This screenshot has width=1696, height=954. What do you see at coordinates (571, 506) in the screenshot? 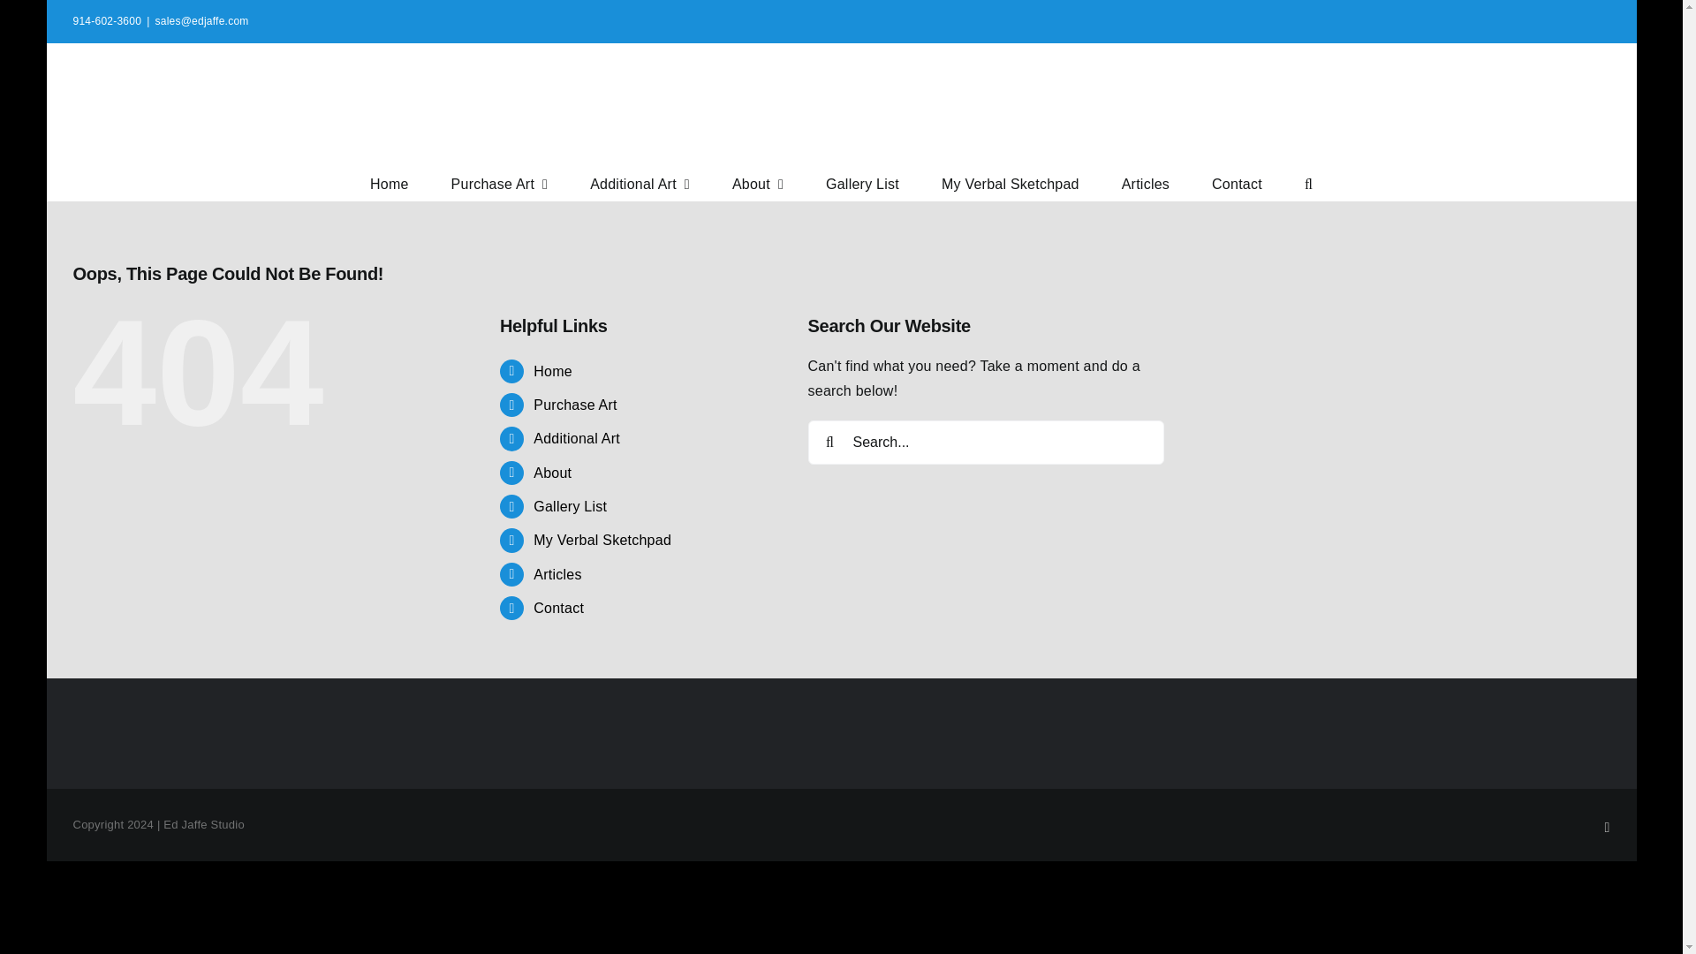
I see `Gallery List` at bounding box center [571, 506].